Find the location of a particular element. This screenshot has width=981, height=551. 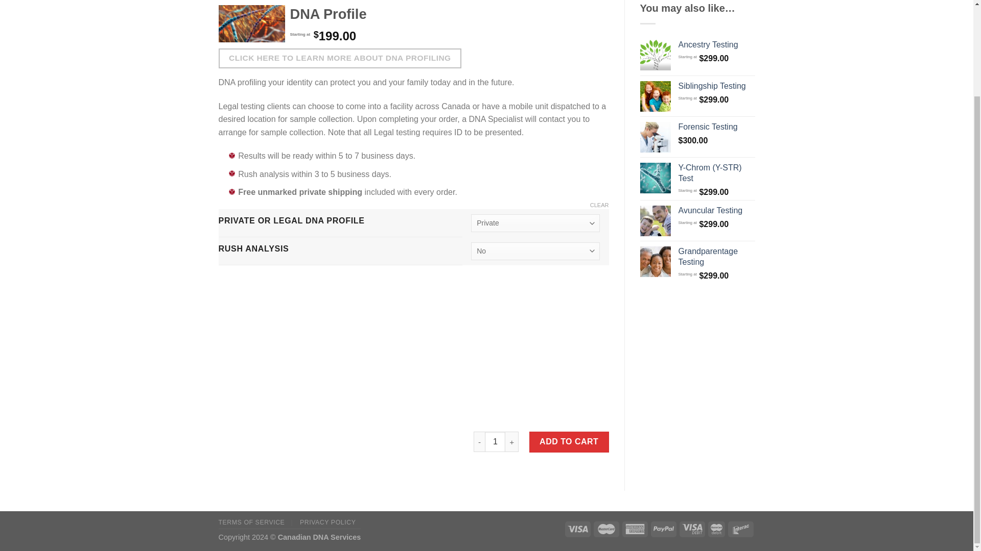

Avuncular Testing is located at coordinates (717, 211).